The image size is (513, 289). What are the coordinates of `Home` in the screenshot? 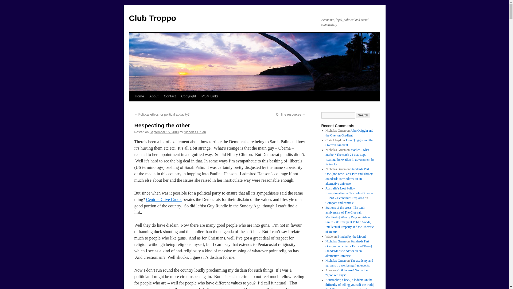 It's located at (139, 96).